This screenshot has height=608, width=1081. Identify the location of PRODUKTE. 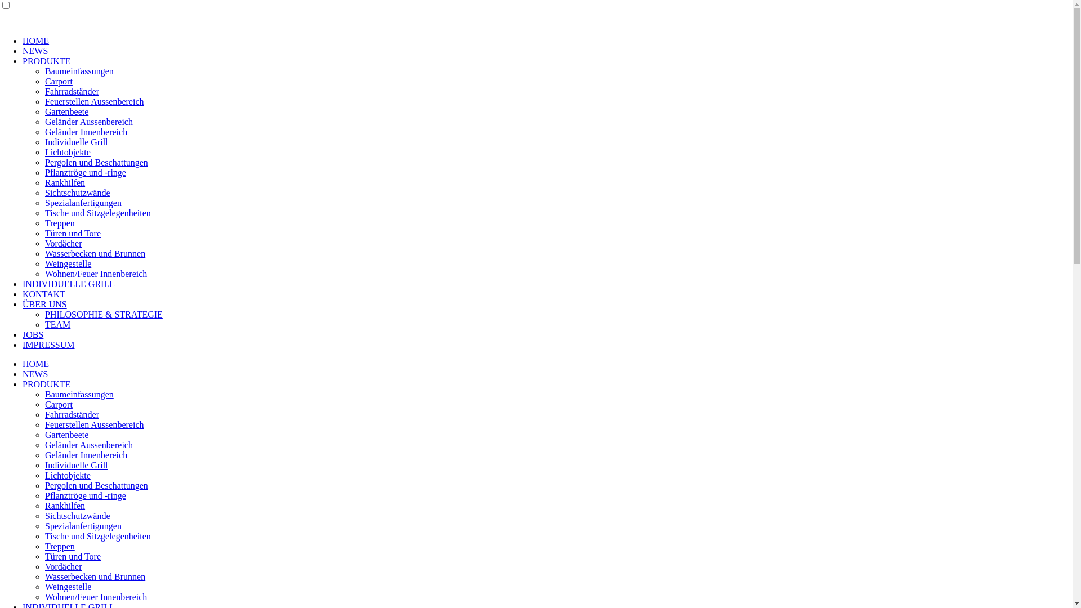
(46, 61).